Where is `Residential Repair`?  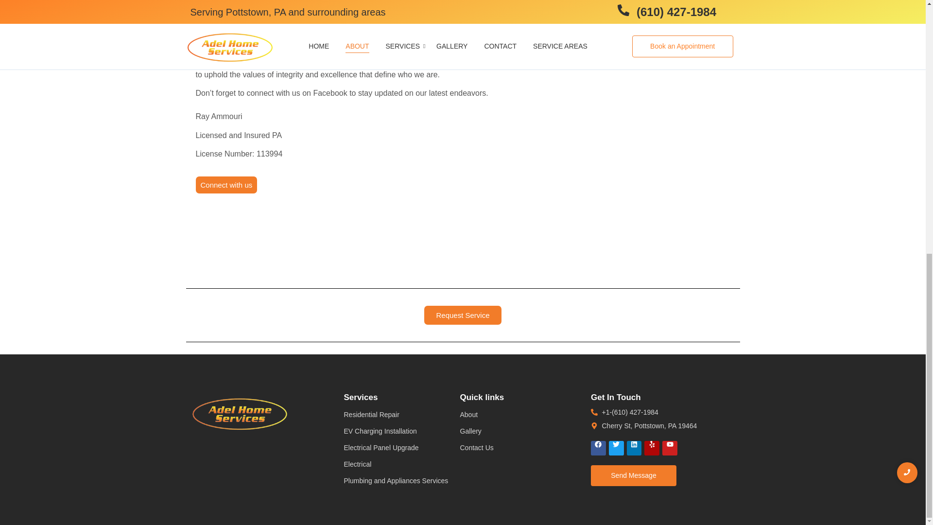
Residential Repair is located at coordinates (371, 414).